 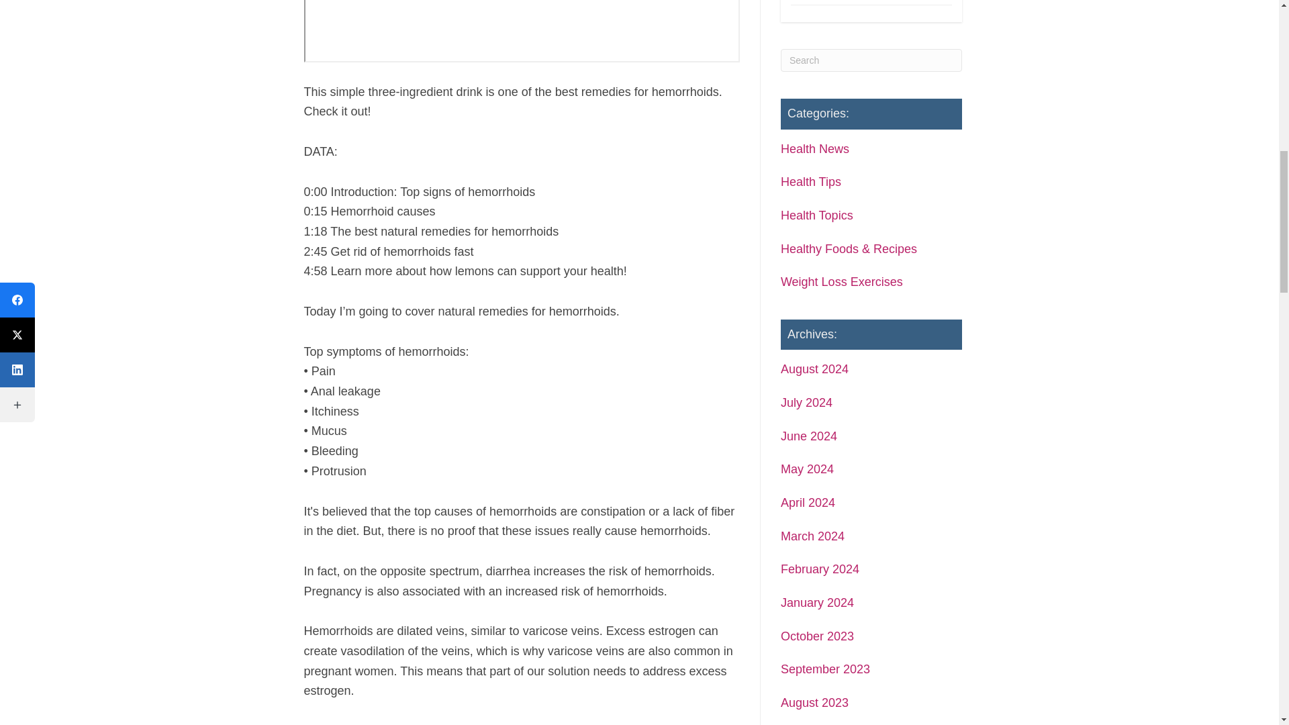 I want to click on Health News, so click(x=815, y=149).